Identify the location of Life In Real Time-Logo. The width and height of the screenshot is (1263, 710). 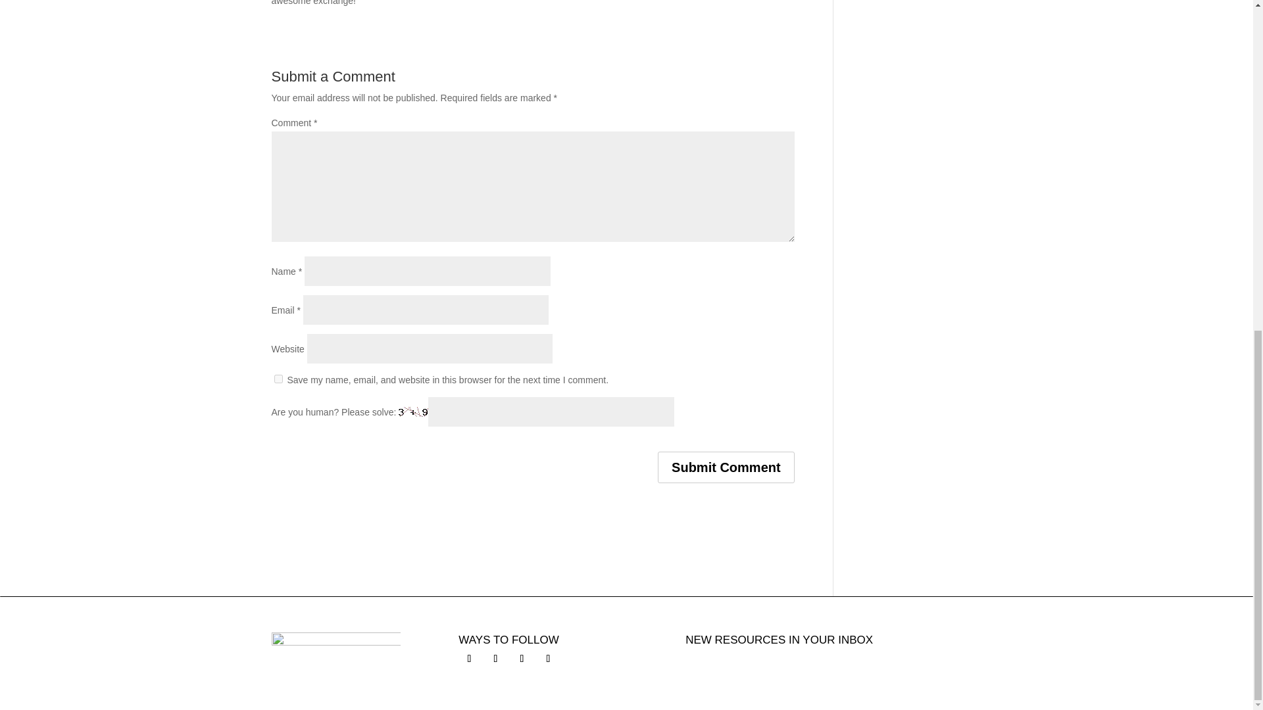
(335, 644).